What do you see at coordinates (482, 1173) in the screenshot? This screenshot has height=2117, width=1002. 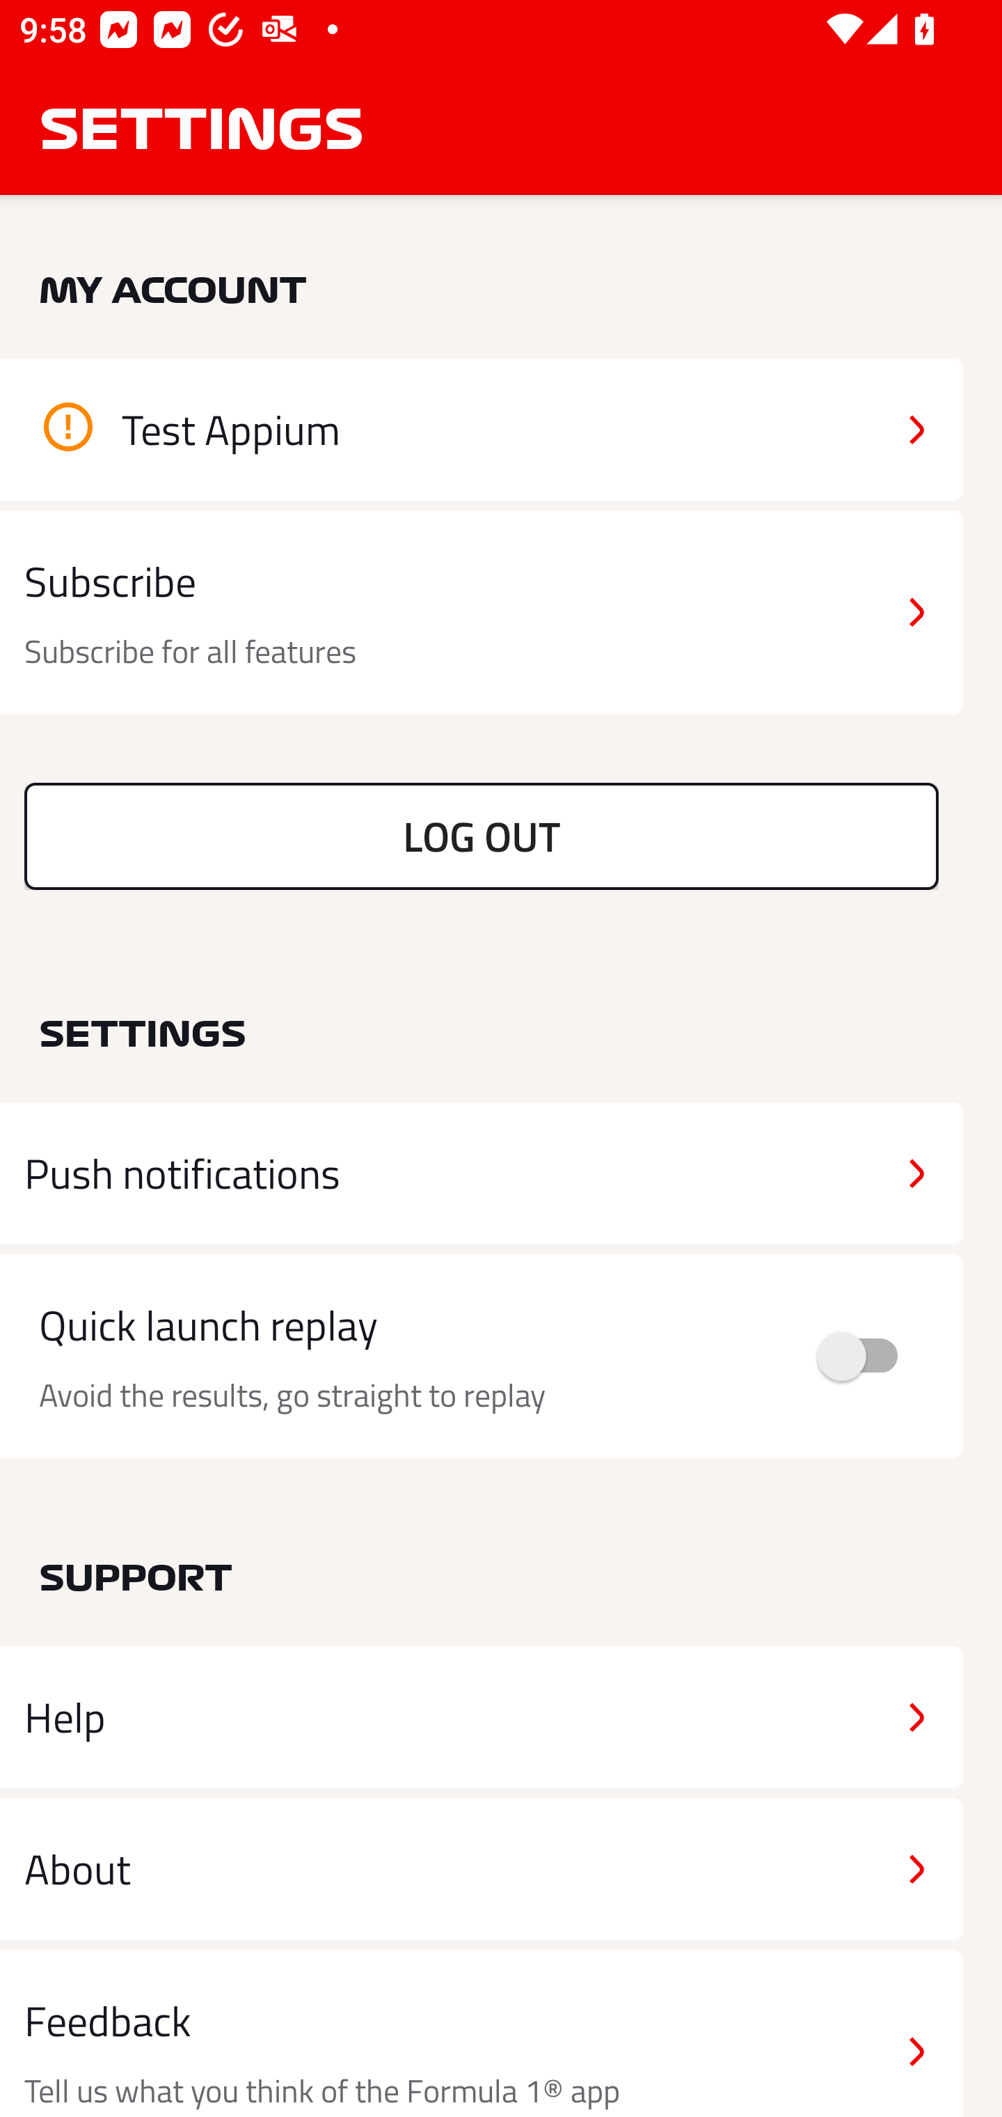 I see `Push notifications` at bounding box center [482, 1173].